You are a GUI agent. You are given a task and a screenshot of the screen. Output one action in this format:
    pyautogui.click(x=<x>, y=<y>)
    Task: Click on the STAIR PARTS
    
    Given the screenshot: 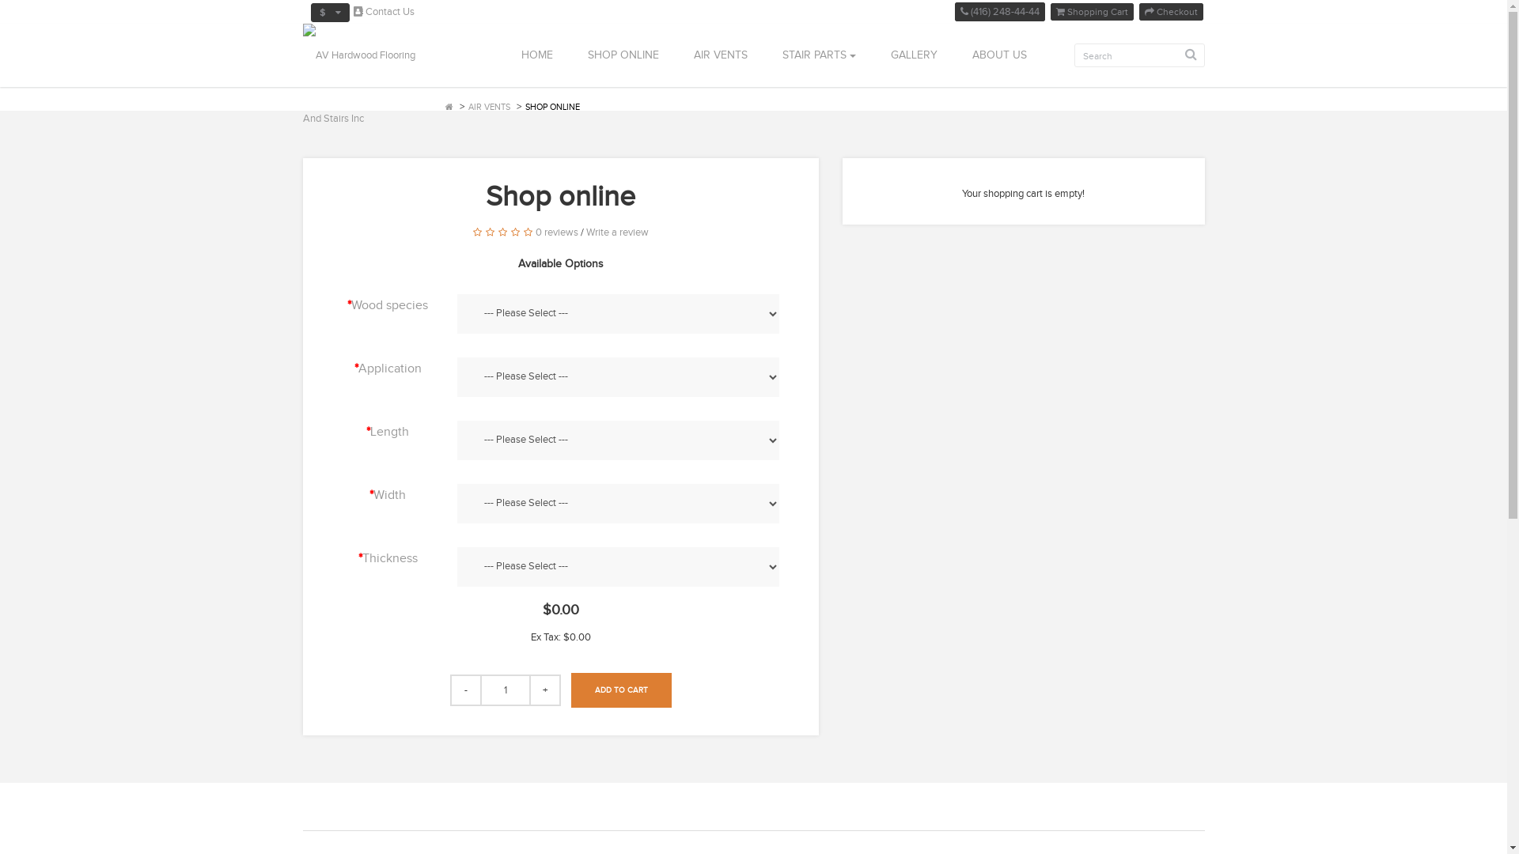 What is the action you would take?
    pyautogui.click(x=818, y=55)
    